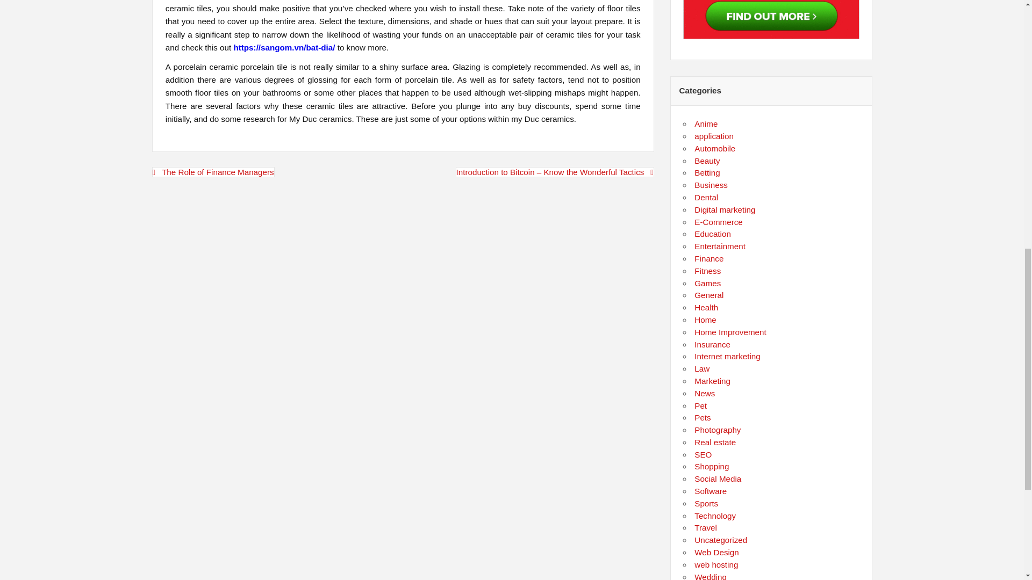  I want to click on Entertainment, so click(720, 246).